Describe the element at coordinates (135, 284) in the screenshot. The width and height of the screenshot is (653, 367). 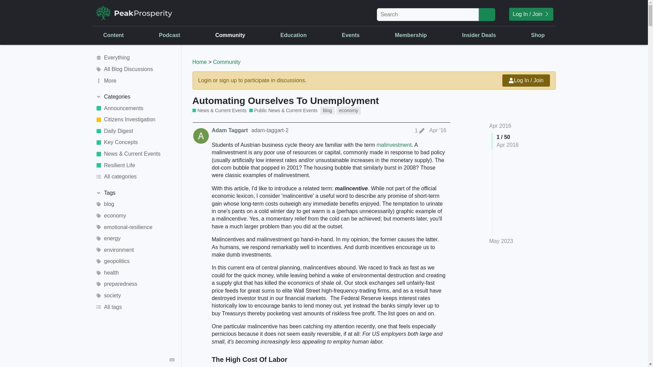
I see `preparedness` at that location.